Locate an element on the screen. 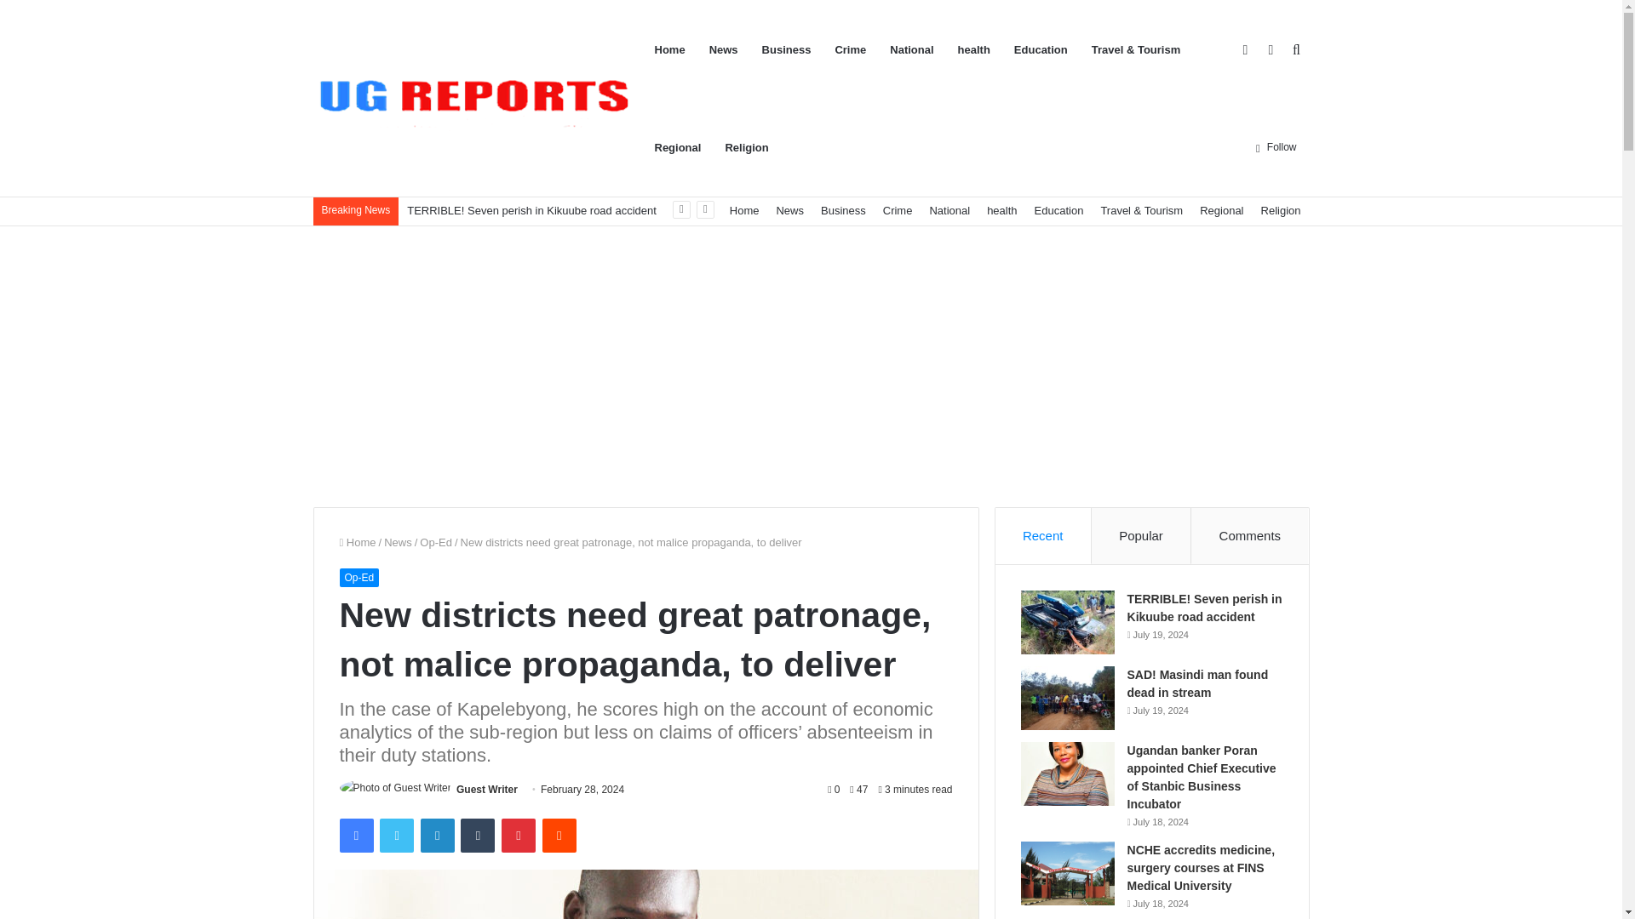 This screenshot has height=919, width=1635. Crime is located at coordinates (898, 210).